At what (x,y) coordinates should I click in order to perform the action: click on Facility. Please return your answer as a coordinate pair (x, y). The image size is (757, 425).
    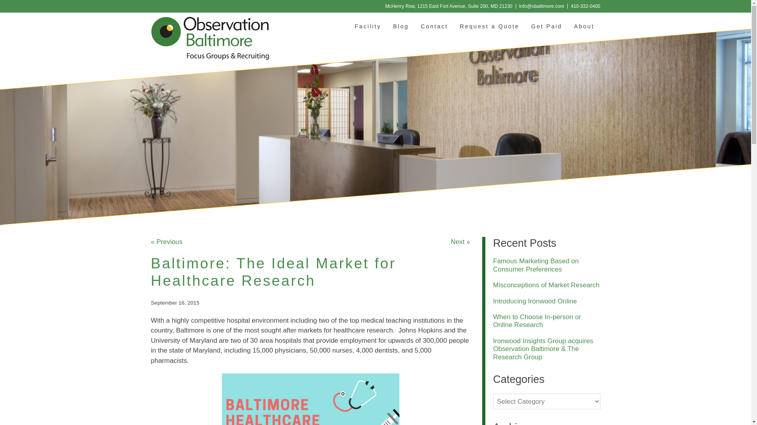
    Looking at the image, I should click on (368, 26).